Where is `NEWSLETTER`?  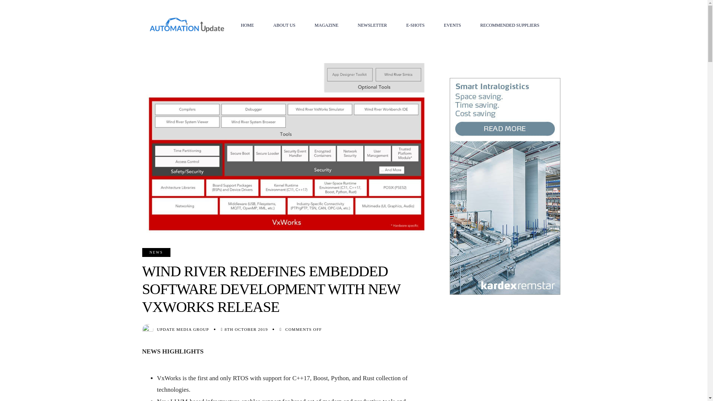 NEWSLETTER is located at coordinates (372, 25).